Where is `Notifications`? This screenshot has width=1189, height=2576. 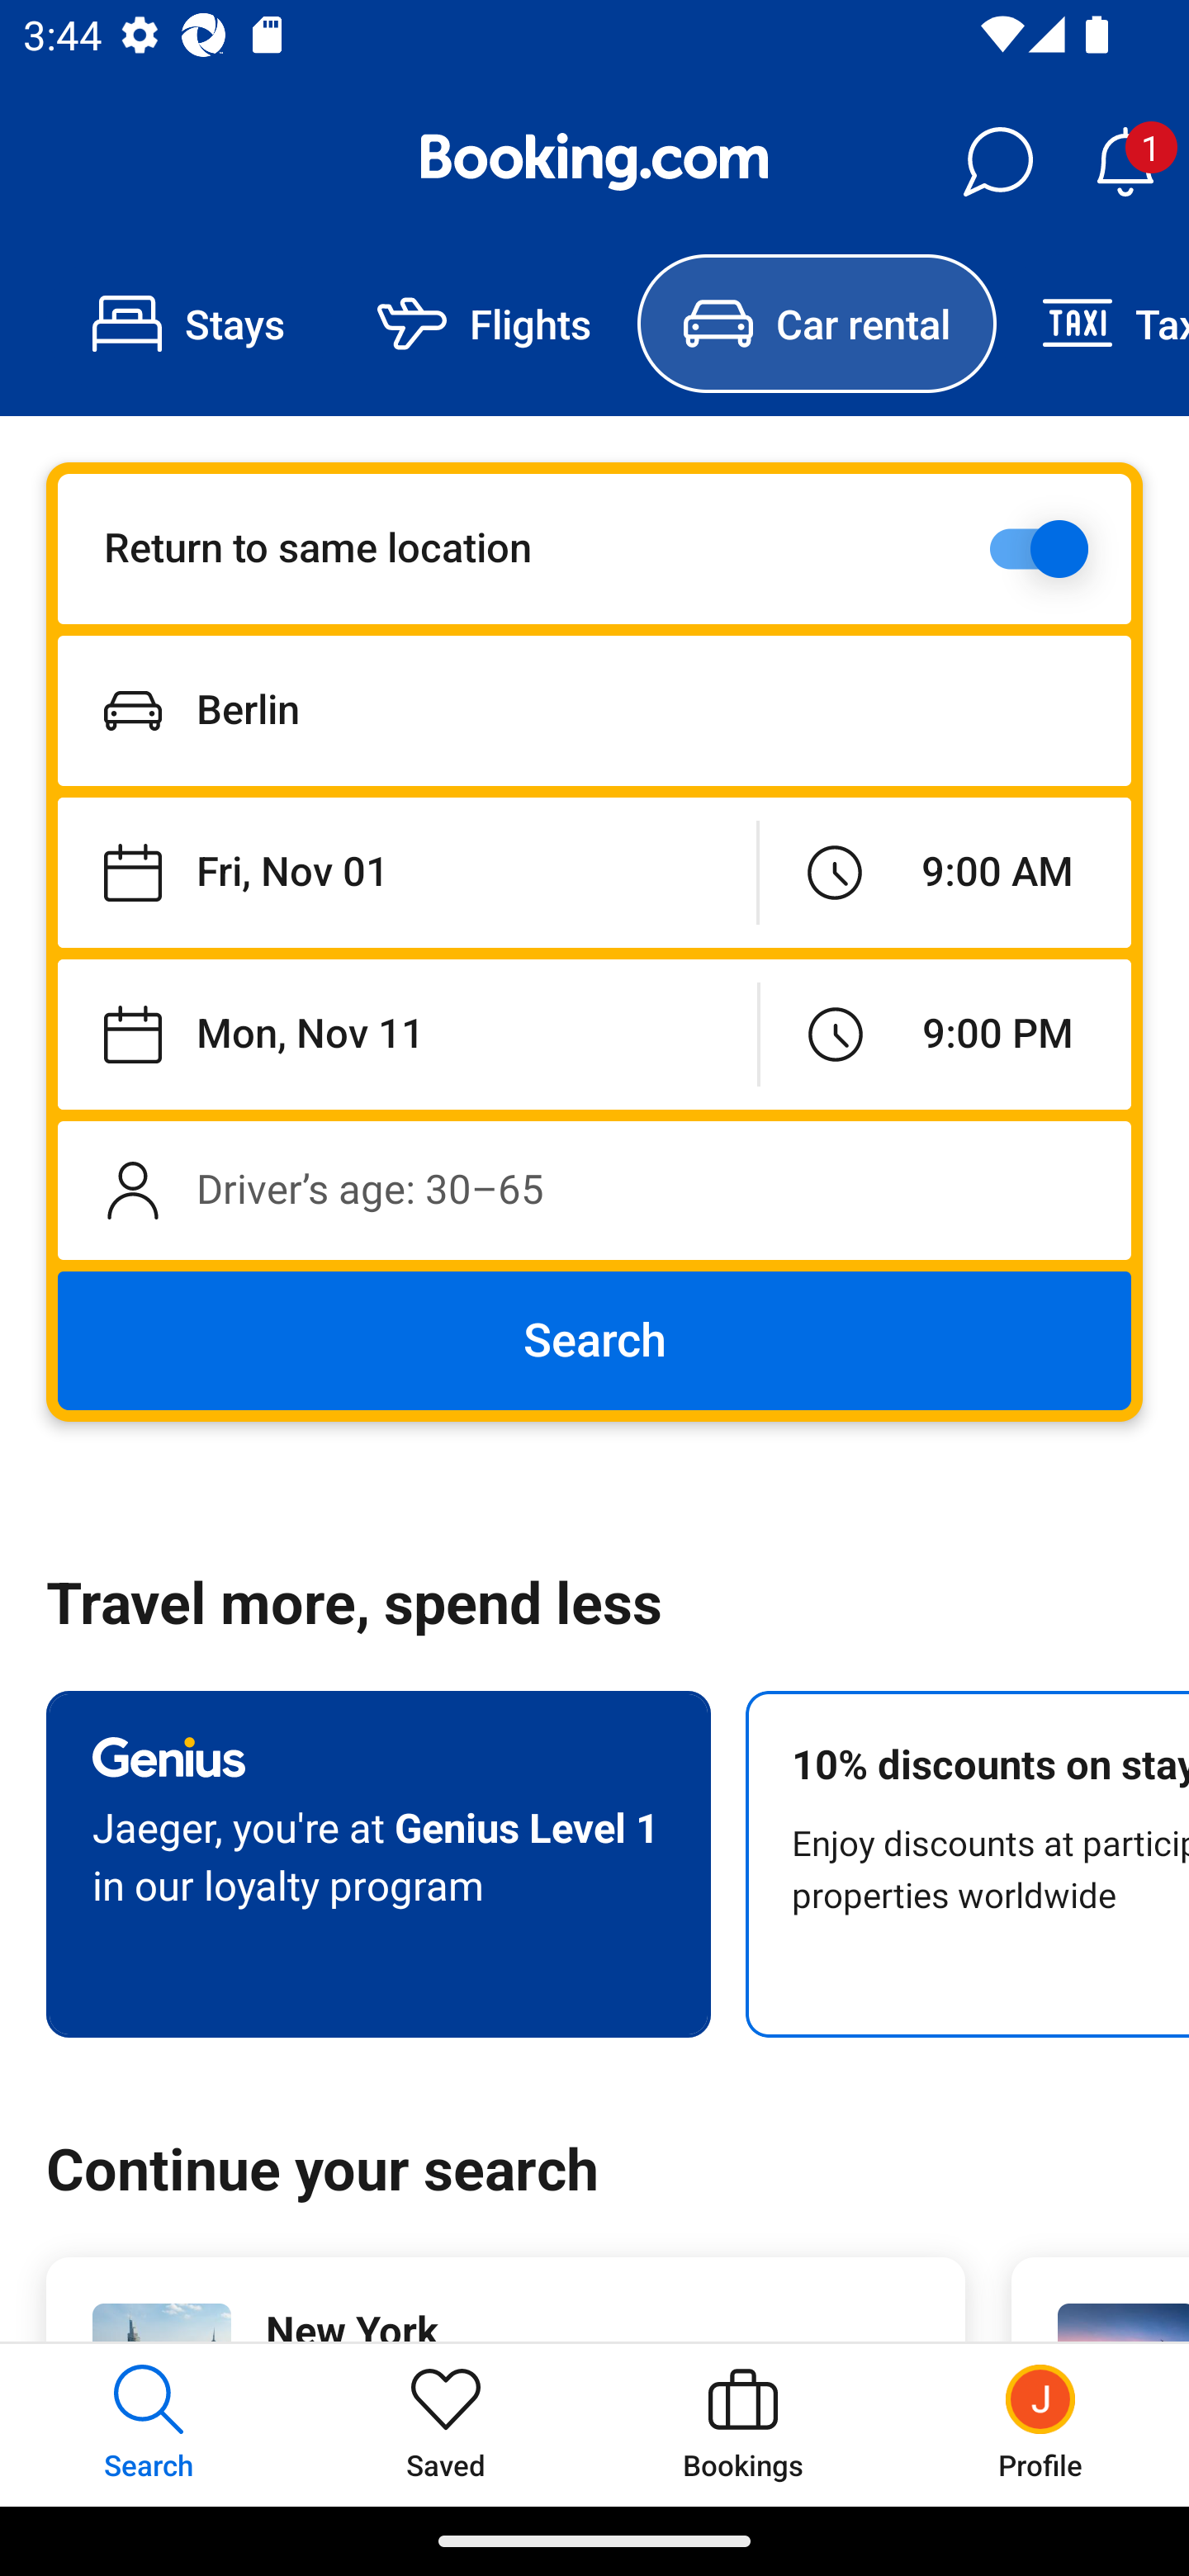 Notifications is located at coordinates (1125, 162).